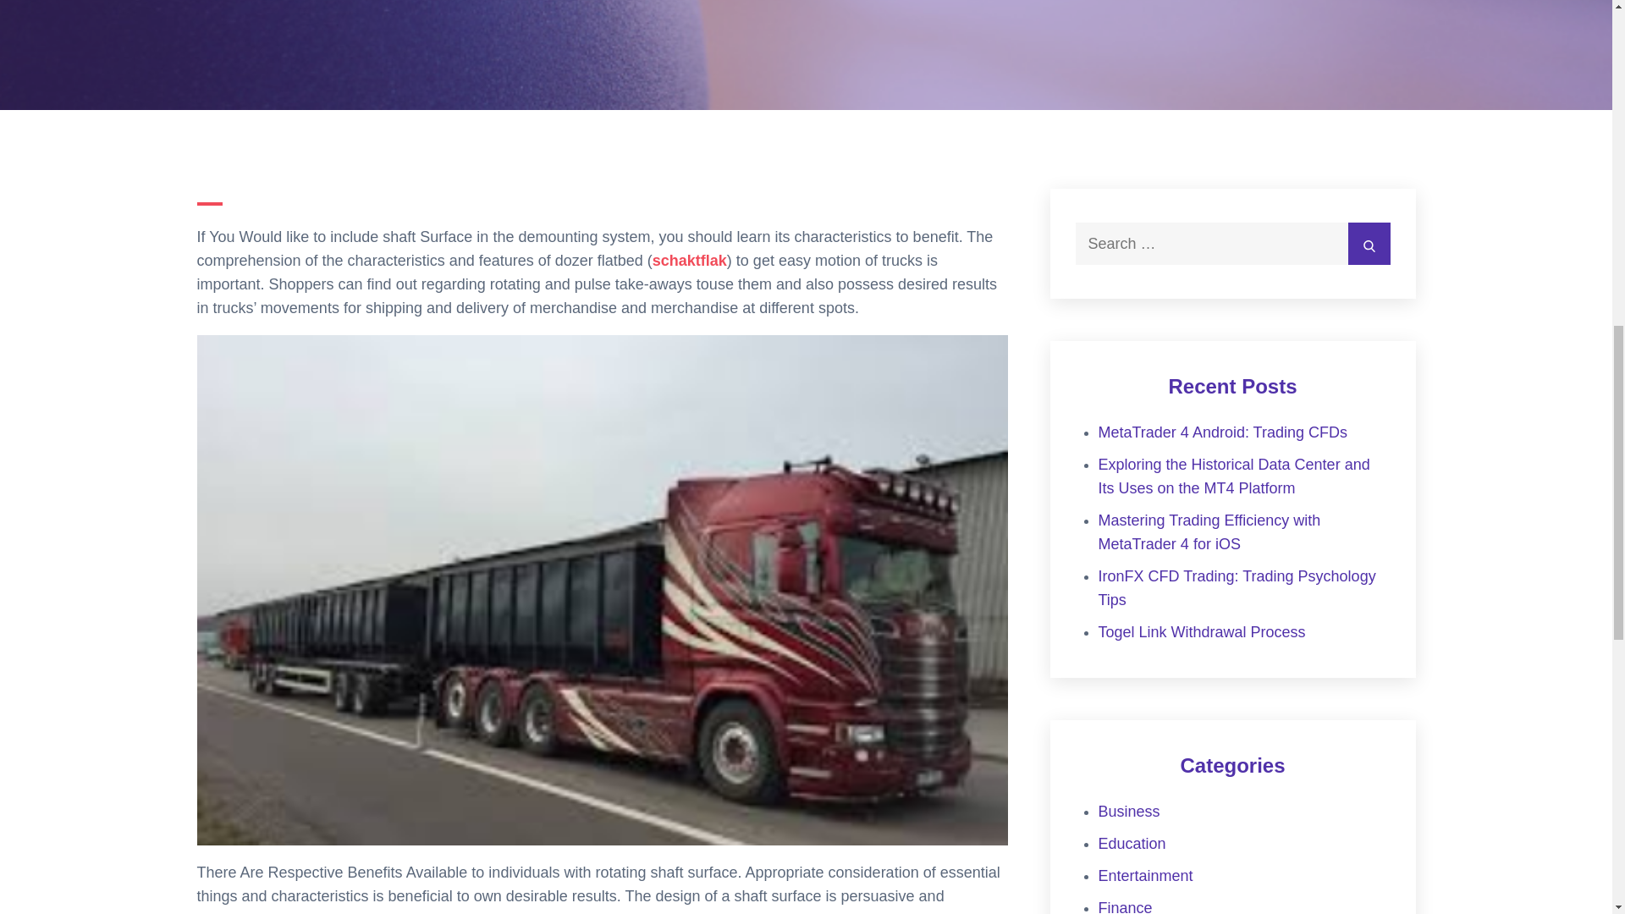 This screenshot has width=1625, height=914. I want to click on Finance, so click(1125, 906).